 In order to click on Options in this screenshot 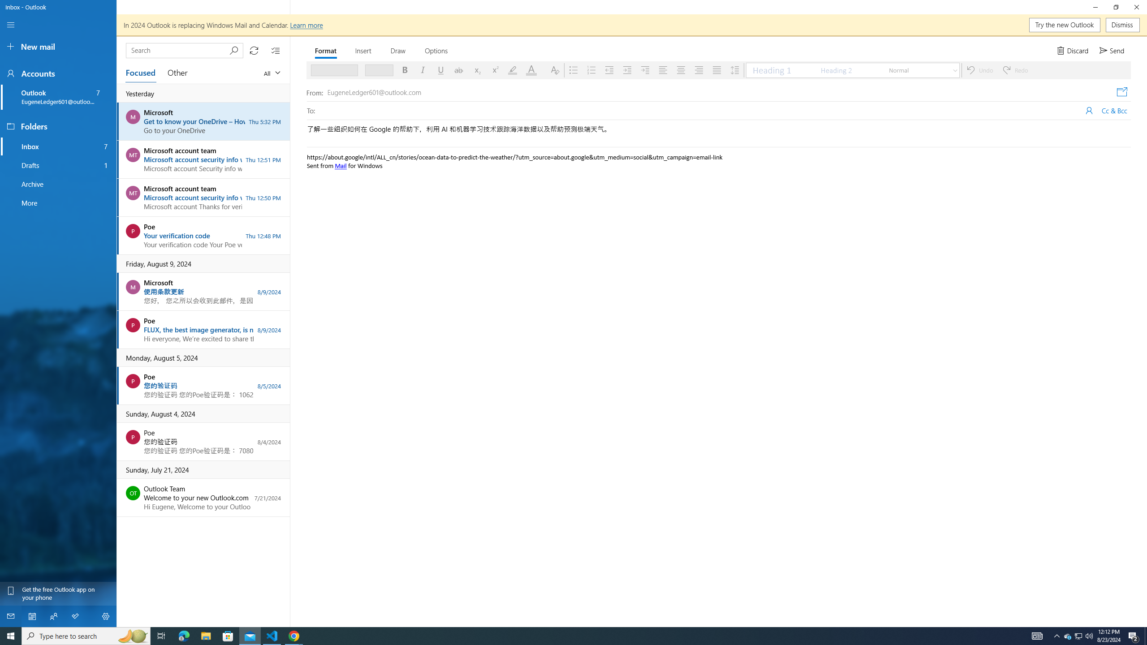, I will do `click(436, 50)`.